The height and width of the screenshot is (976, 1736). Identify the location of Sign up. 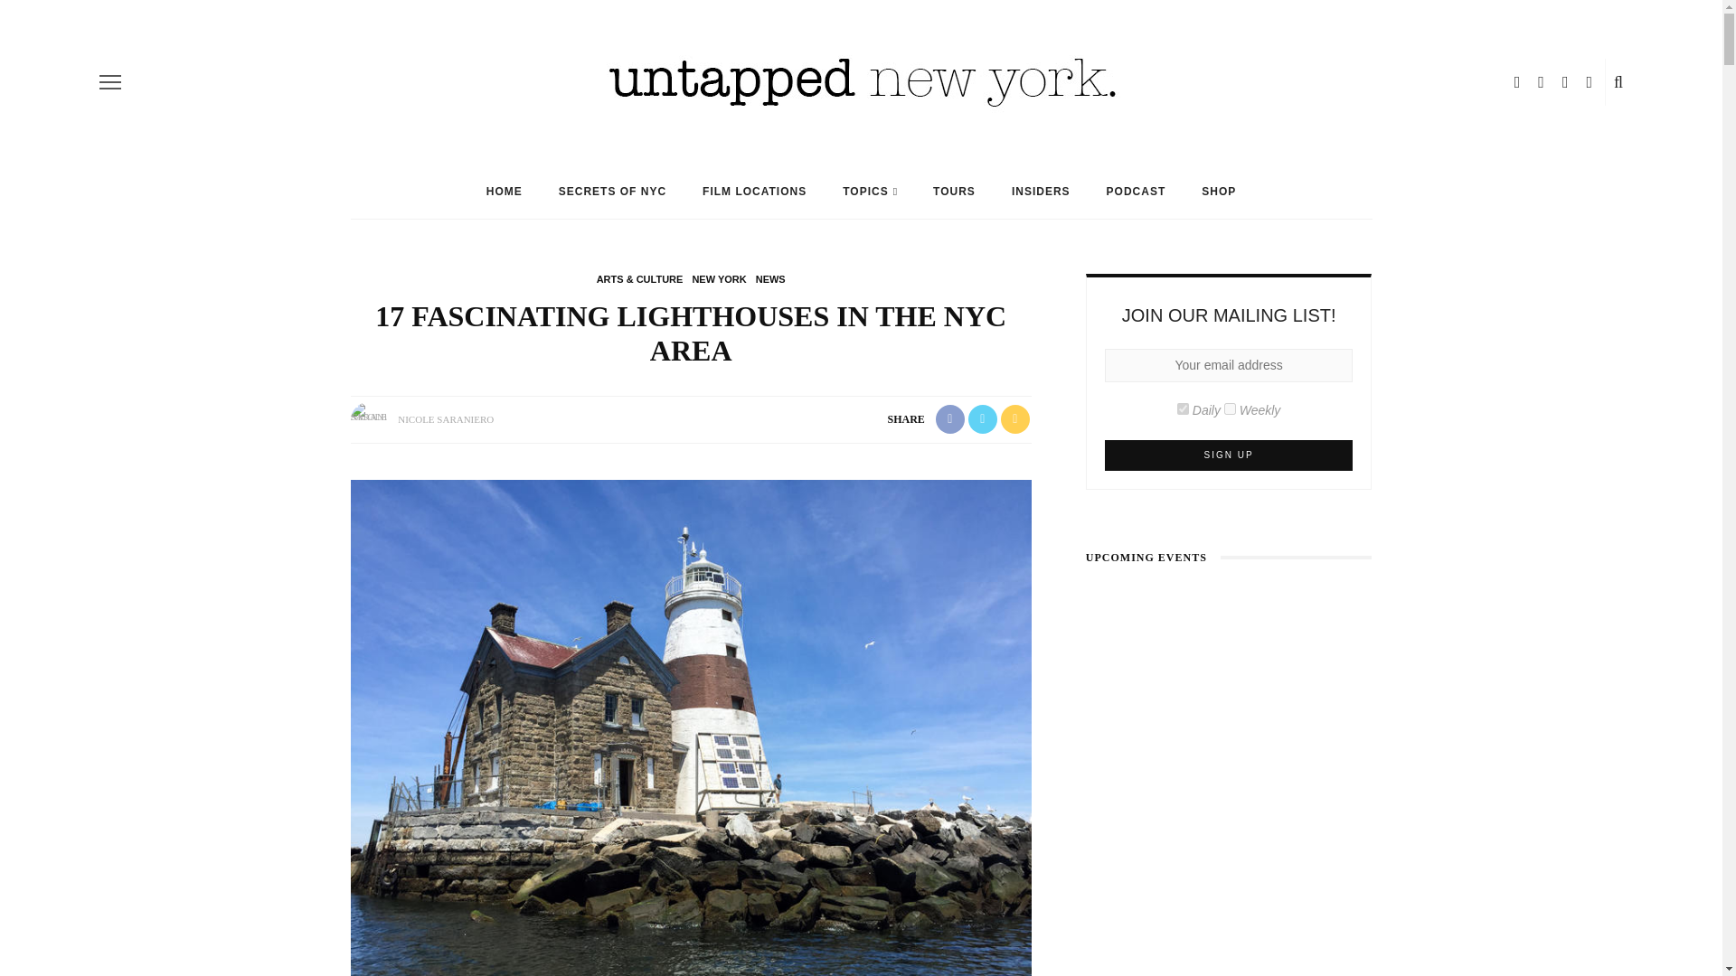
(1229, 455).